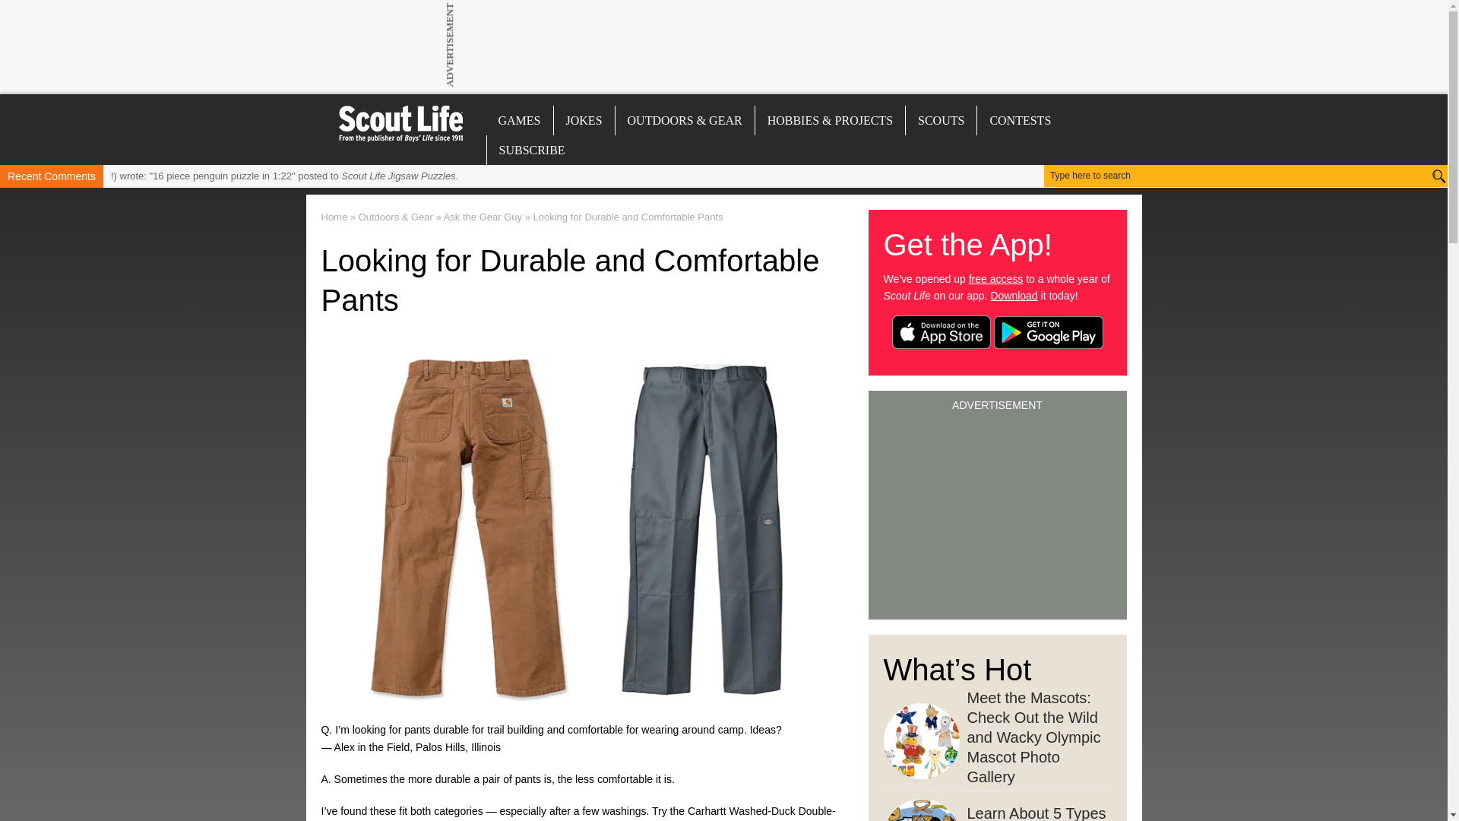 The image size is (1459, 821). What do you see at coordinates (723, 44) in the screenshot?
I see `3rd party ad content` at bounding box center [723, 44].